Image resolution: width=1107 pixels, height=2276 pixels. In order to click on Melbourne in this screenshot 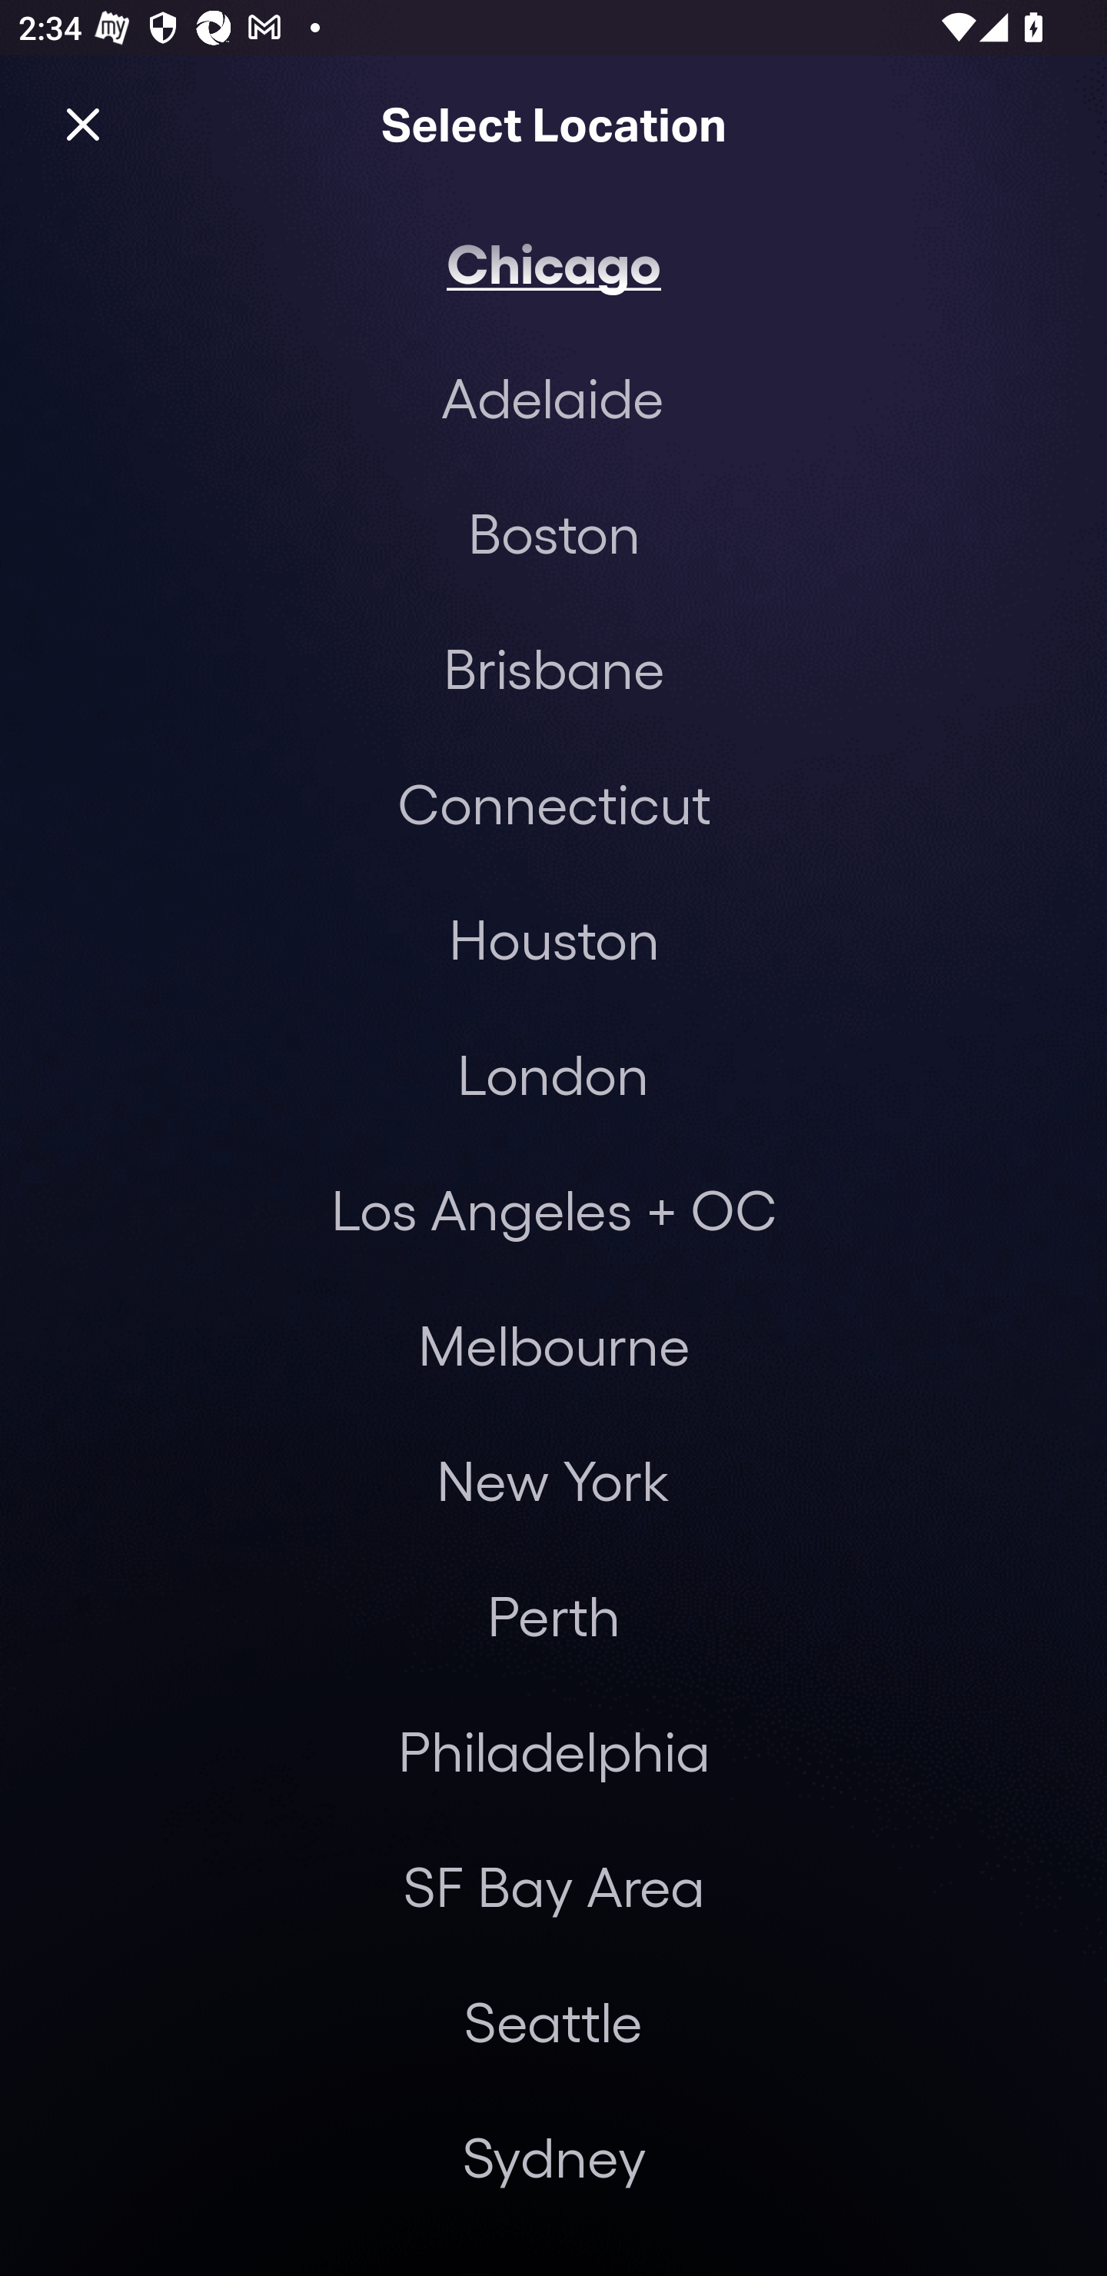, I will do `click(553, 1345)`.